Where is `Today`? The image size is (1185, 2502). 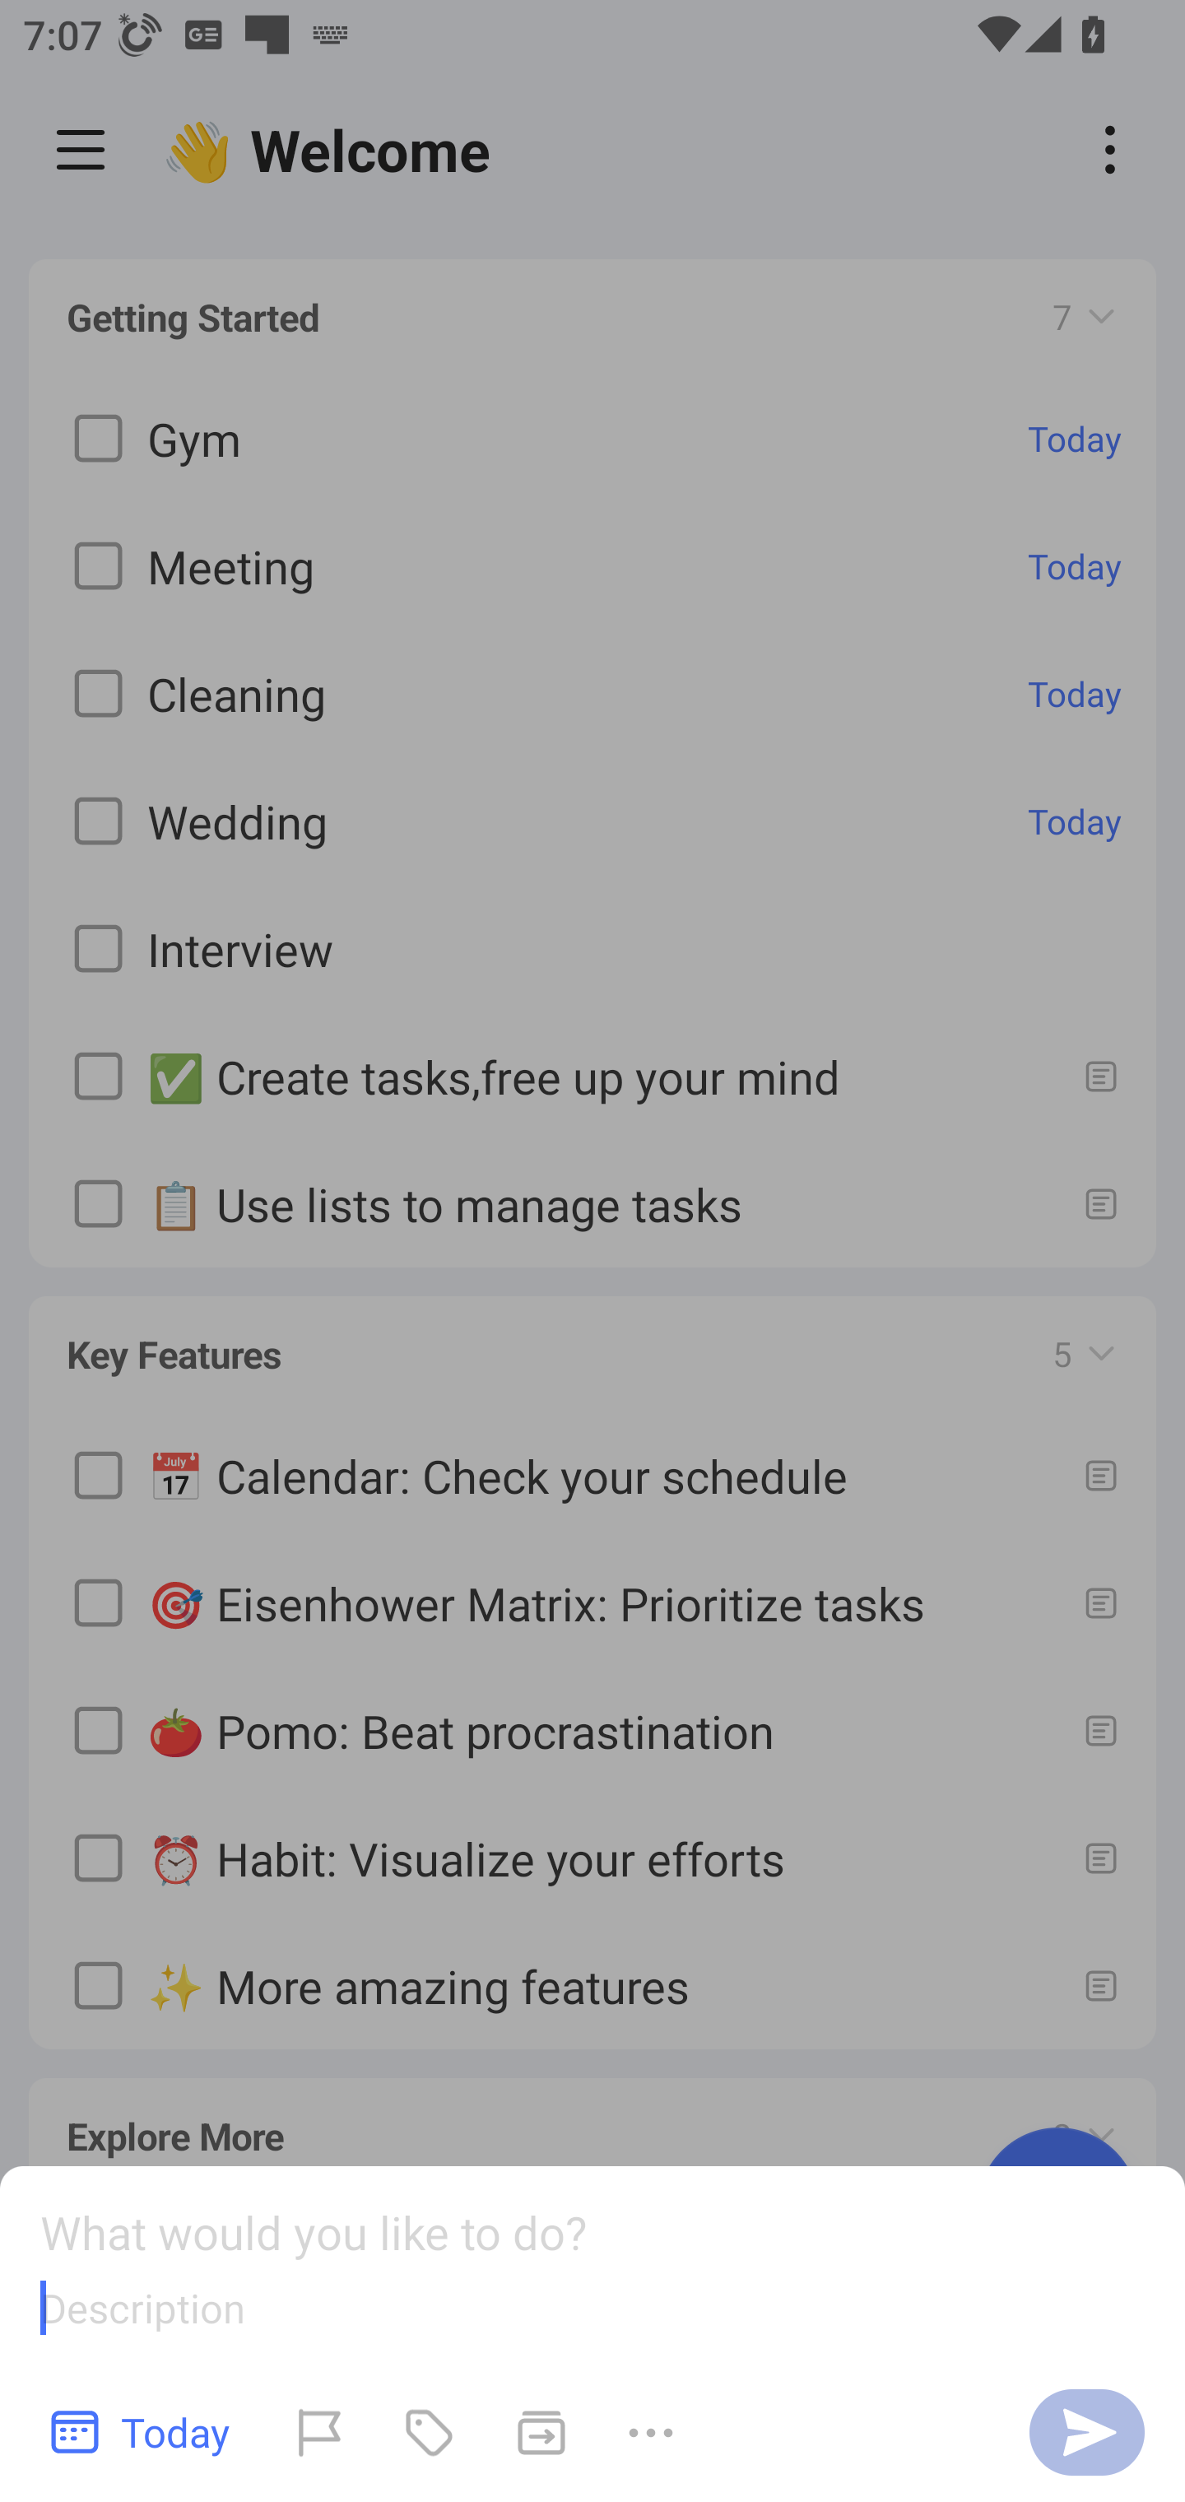 Today is located at coordinates (142, 2431).